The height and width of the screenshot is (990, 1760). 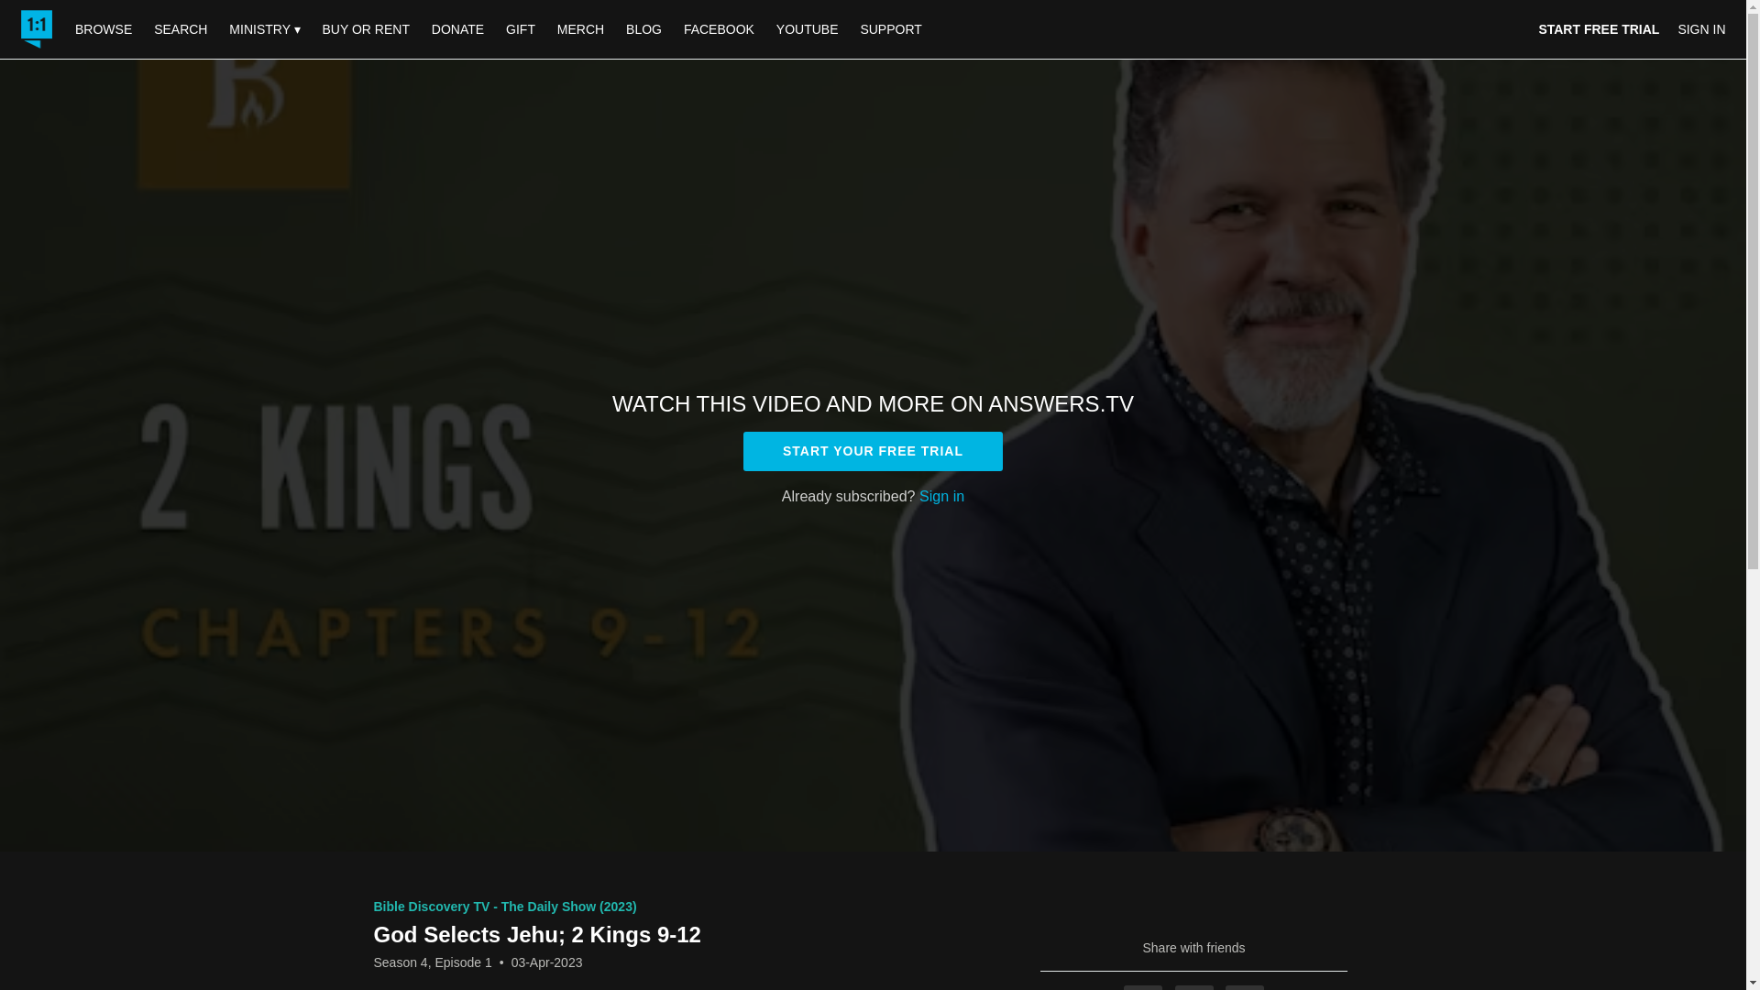 What do you see at coordinates (873, 451) in the screenshot?
I see `START YOUR FREE TRIAL` at bounding box center [873, 451].